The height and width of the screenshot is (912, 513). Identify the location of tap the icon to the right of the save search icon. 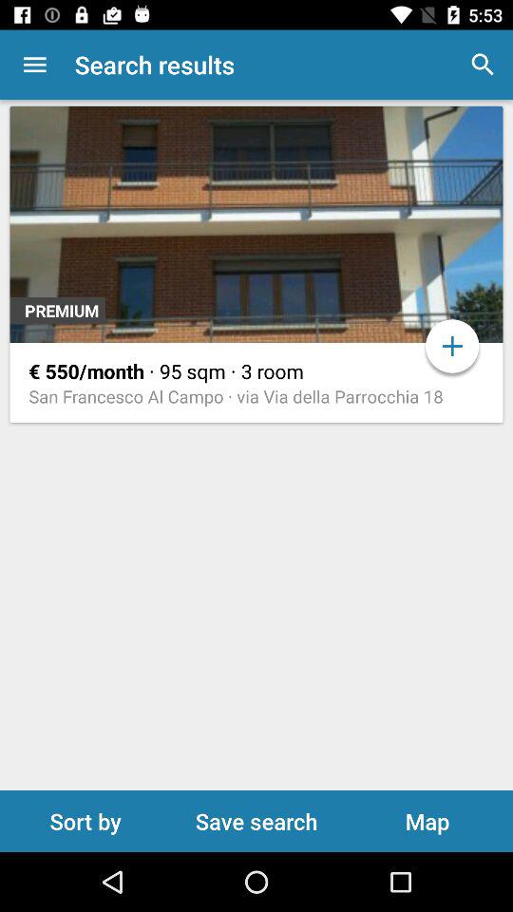
(427, 821).